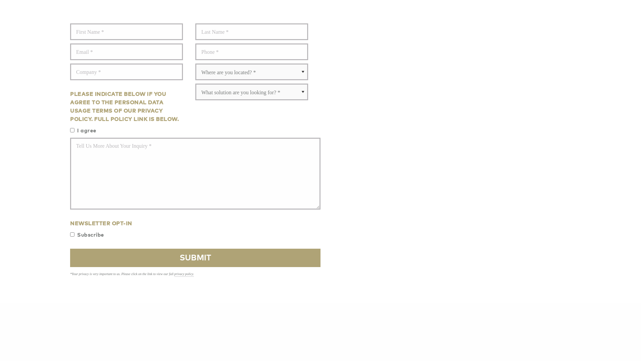  Describe the element at coordinates (195, 258) in the screenshot. I see `SUBMIT` at that location.